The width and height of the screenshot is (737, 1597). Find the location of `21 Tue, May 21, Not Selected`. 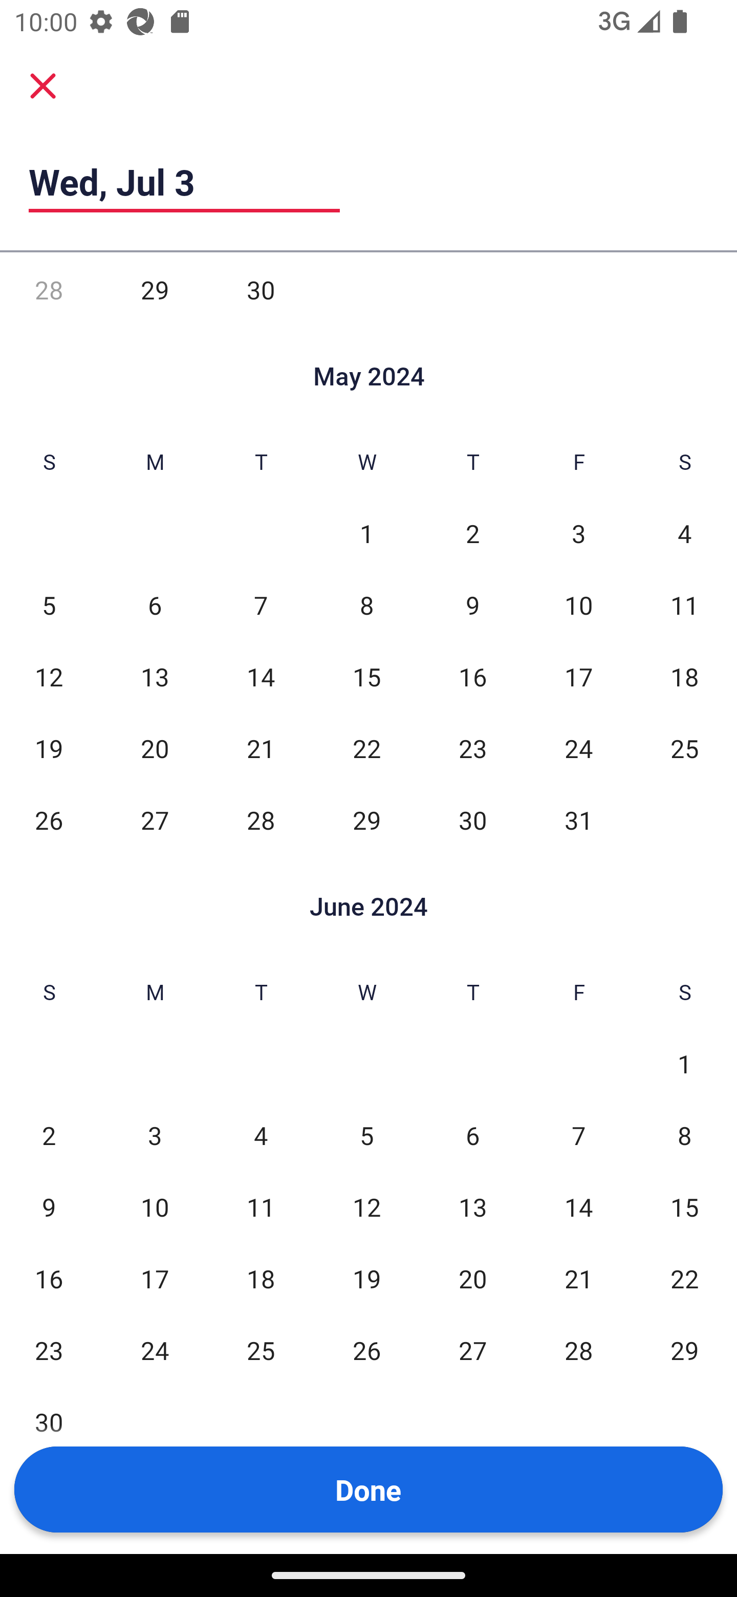

21 Tue, May 21, Not Selected is located at coordinates (261, 748).